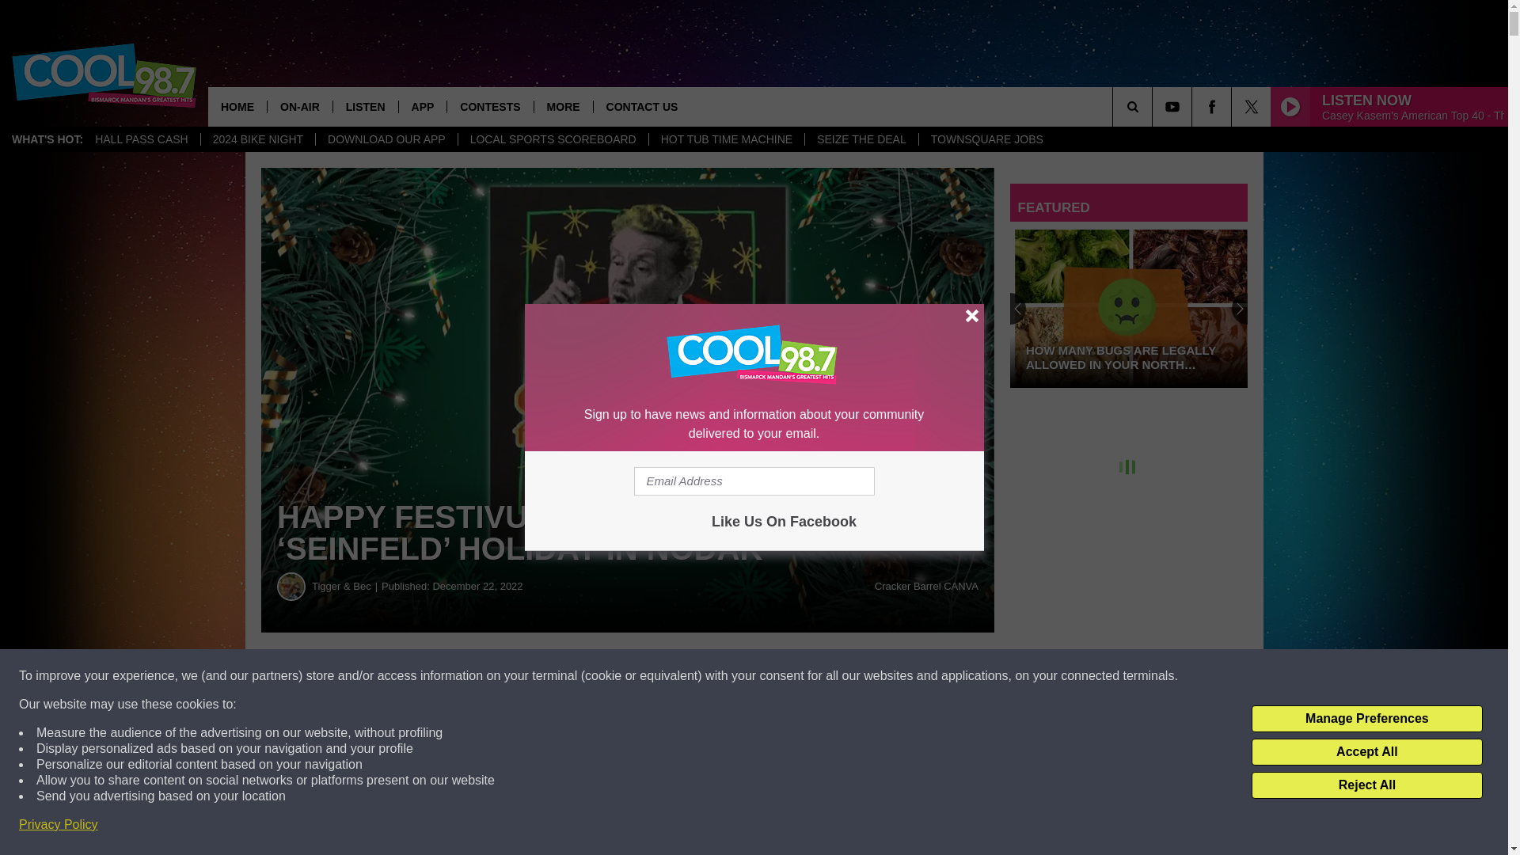  What do you see at coordinates (237, 106) in the screenshot?
I see `HOME` at bounding box center [237, 106].